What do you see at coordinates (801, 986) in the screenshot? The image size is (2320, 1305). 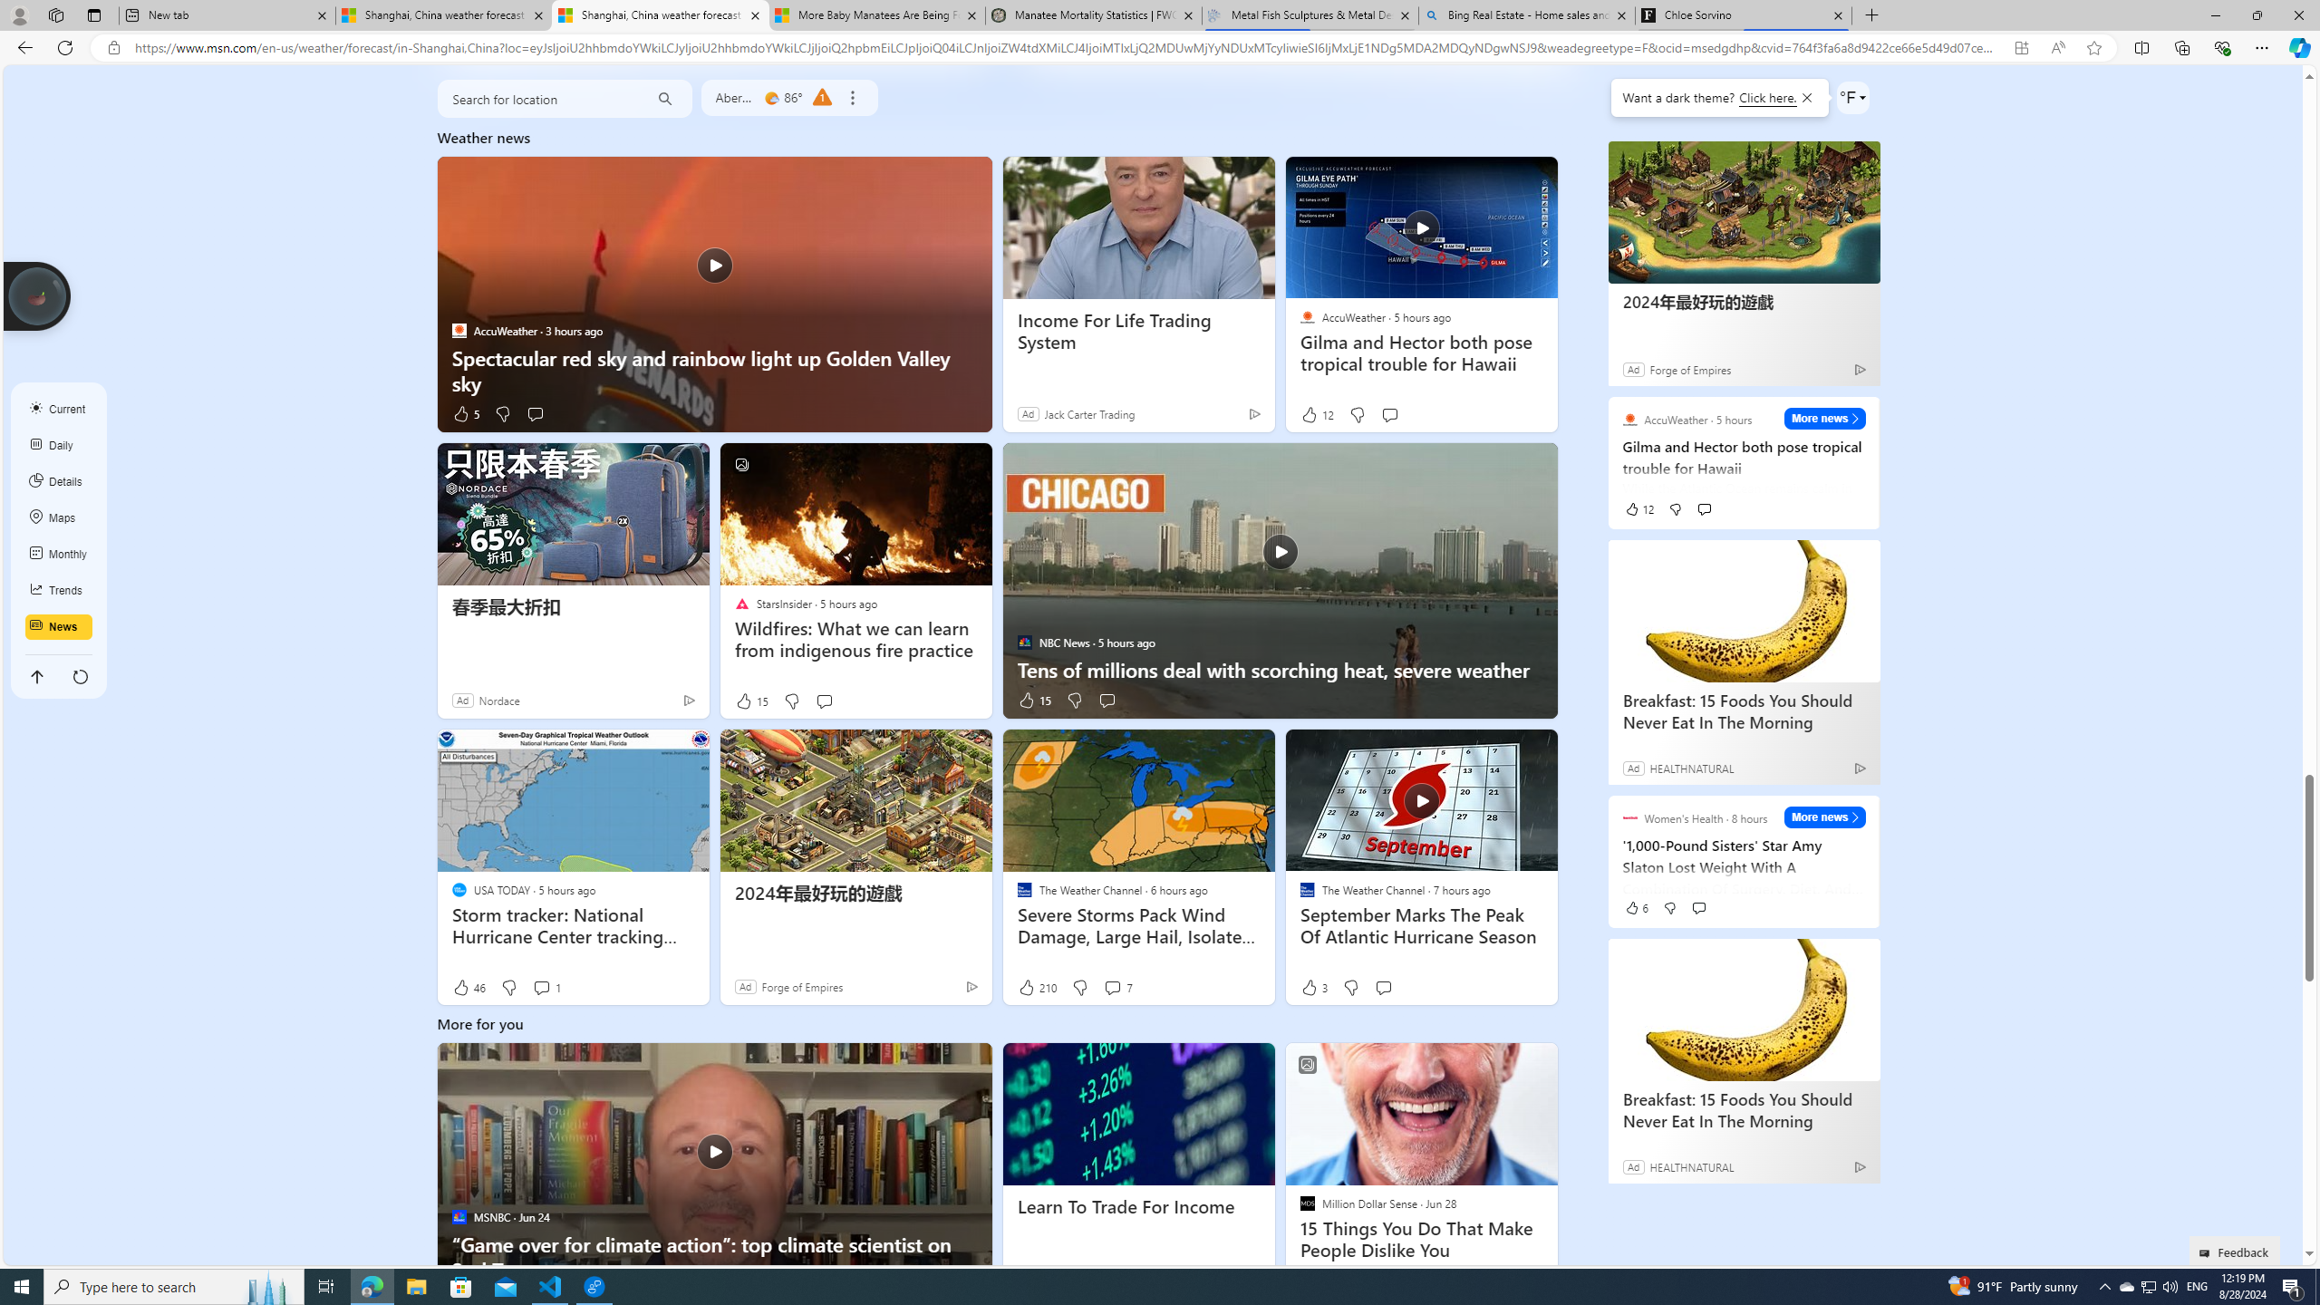 I see `Forge of Empires` at bounding box center [801, 986].